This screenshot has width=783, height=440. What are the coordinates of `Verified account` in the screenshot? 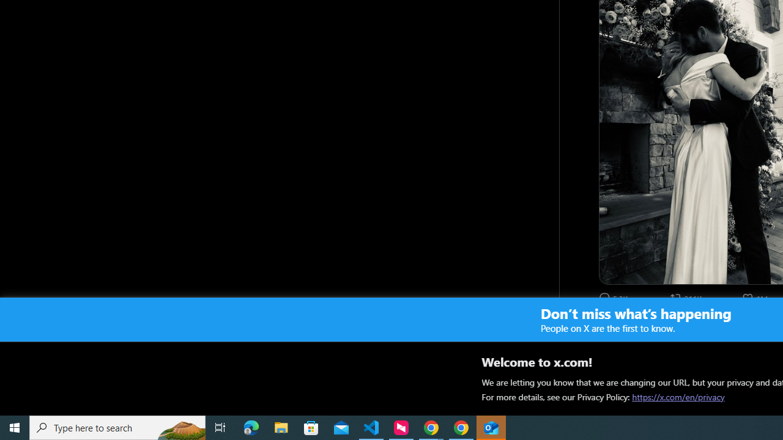 It's located at (656, 325).